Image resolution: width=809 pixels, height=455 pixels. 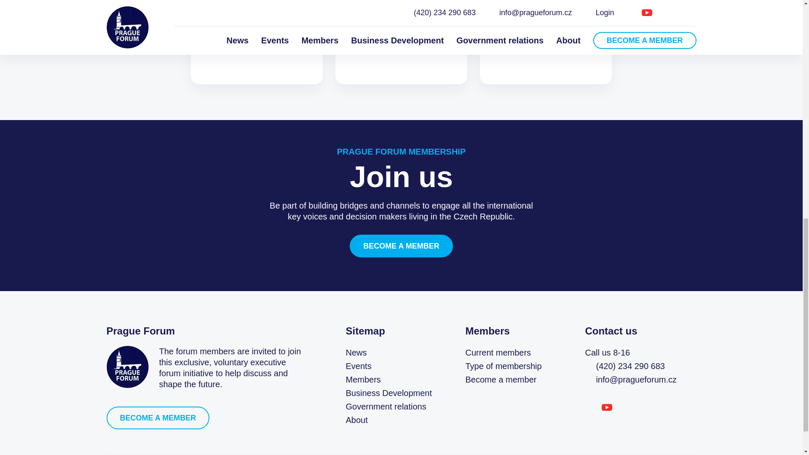 What do you see at coordinates (127, 367) in the screenshot?
I see `Prague Forum` at bounding box center [127, 367].